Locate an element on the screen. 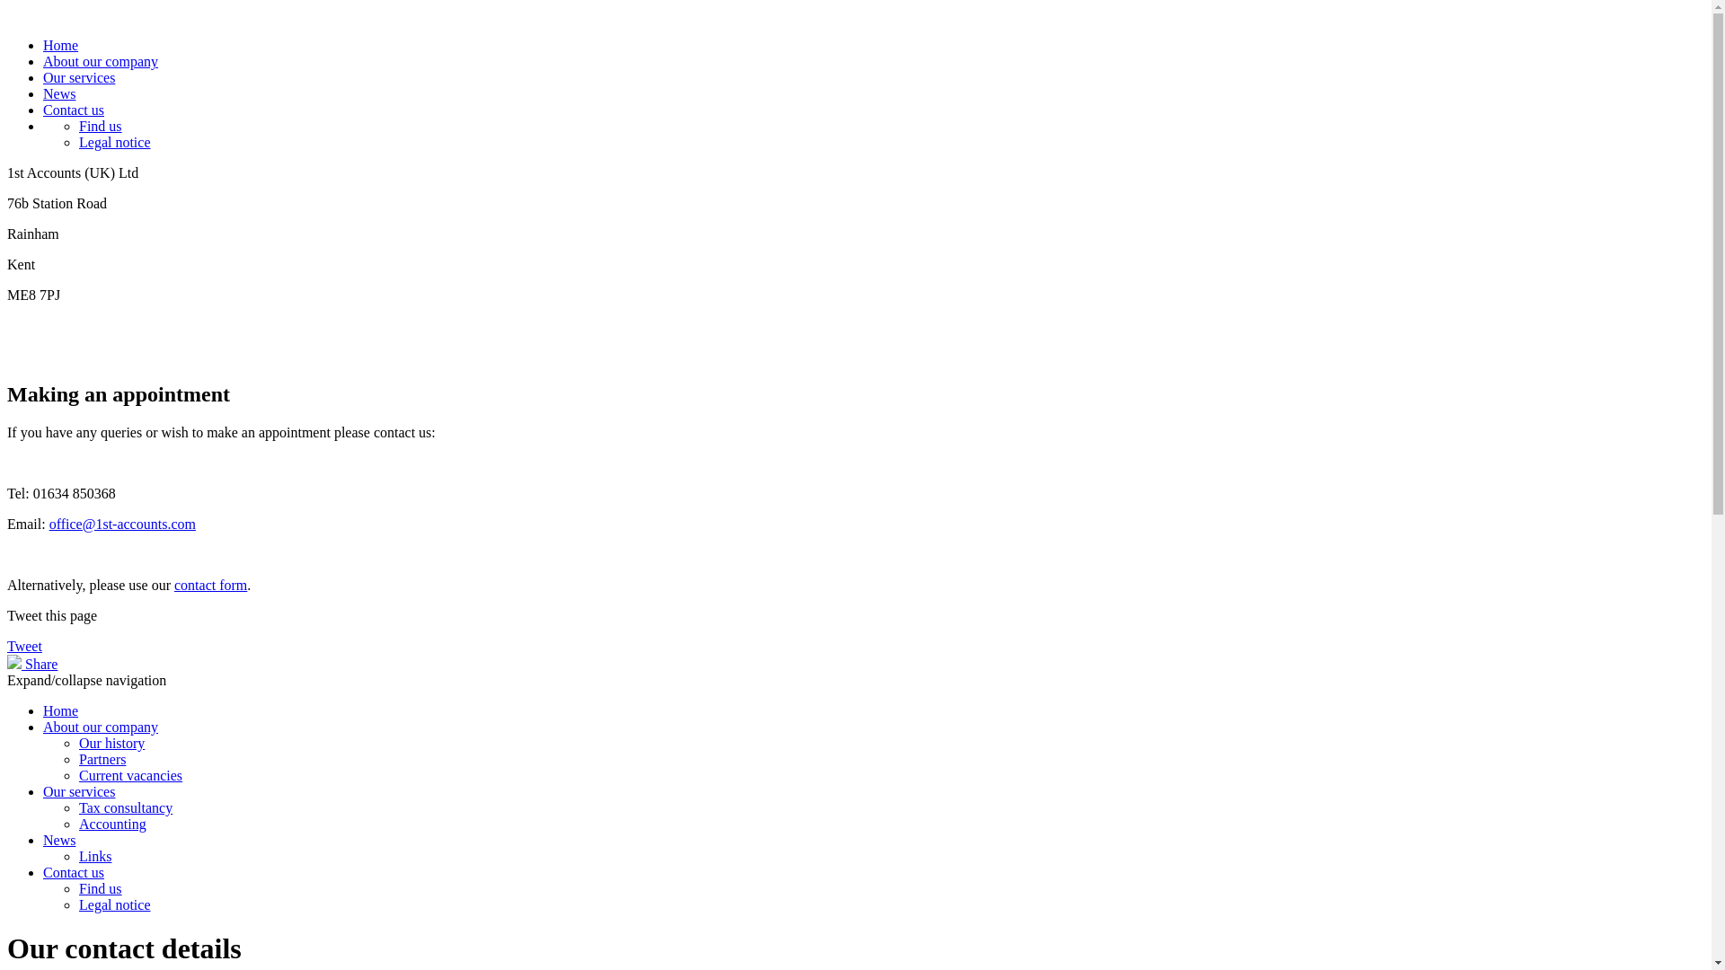 The height and width of the screenshot is (970, 1725). Our services is located at coordinates (79, 792).